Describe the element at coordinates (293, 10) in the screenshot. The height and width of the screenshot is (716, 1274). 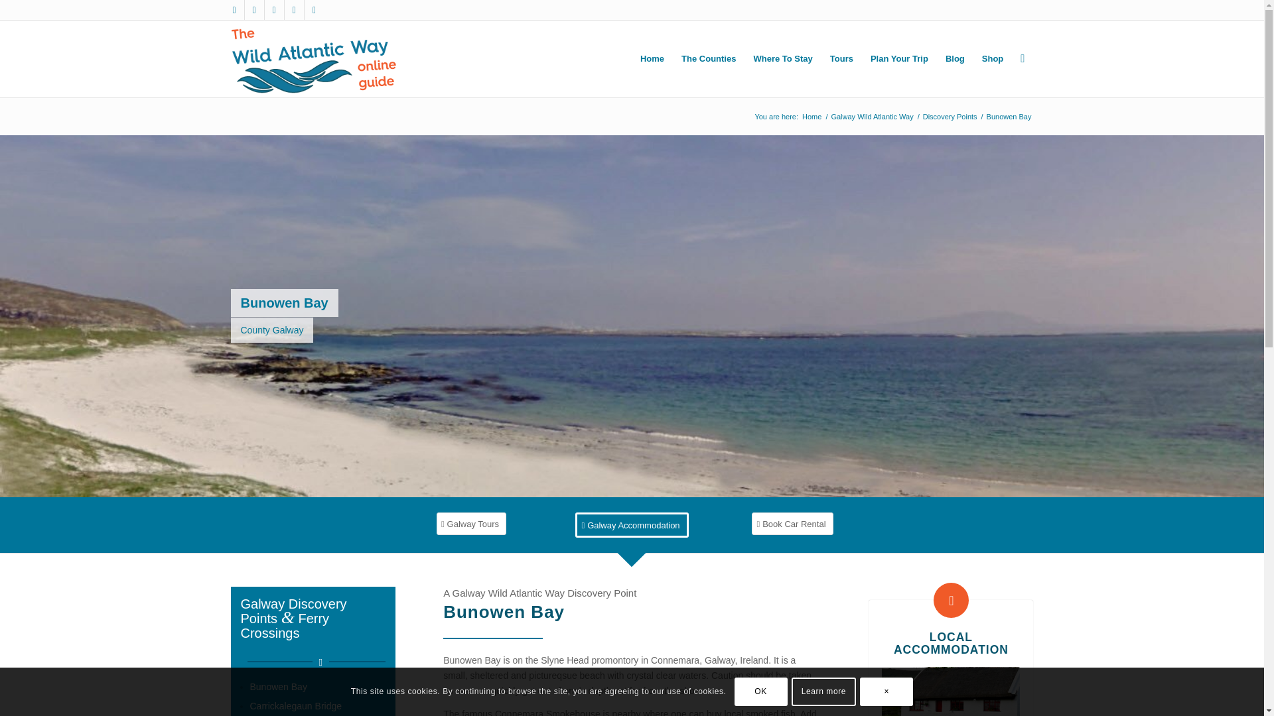
I see `Pinterest` at that location.